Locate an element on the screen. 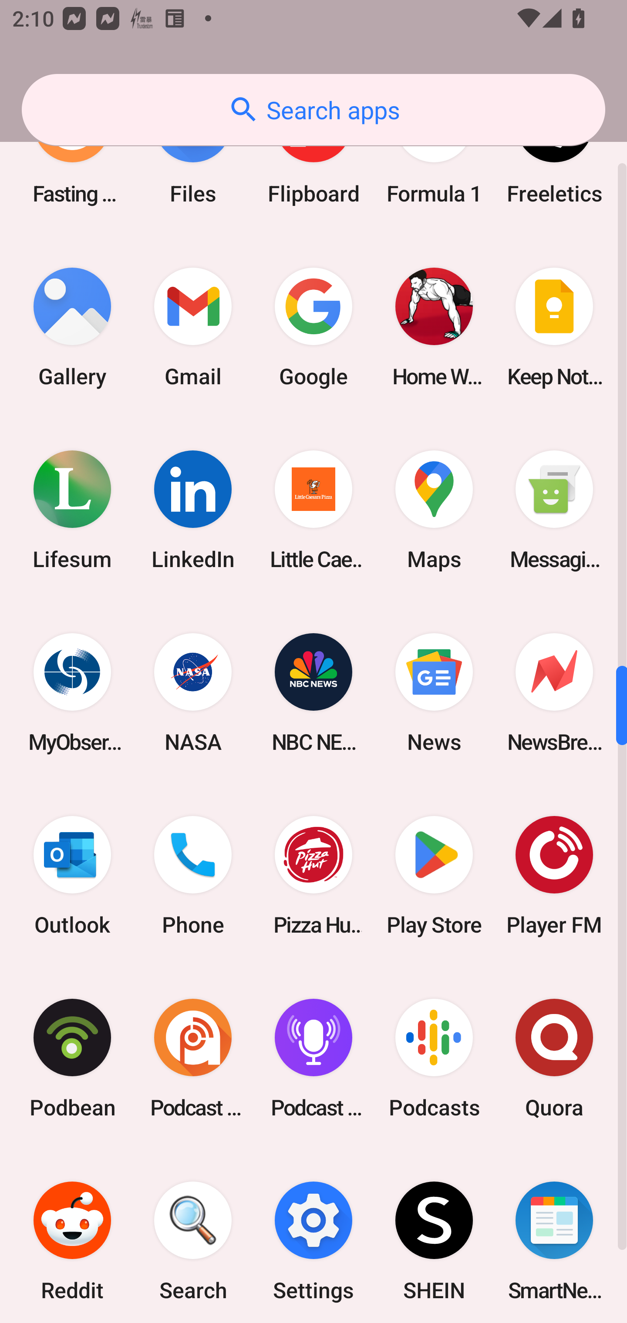  Home Workout is located at coordinates (434, 326).